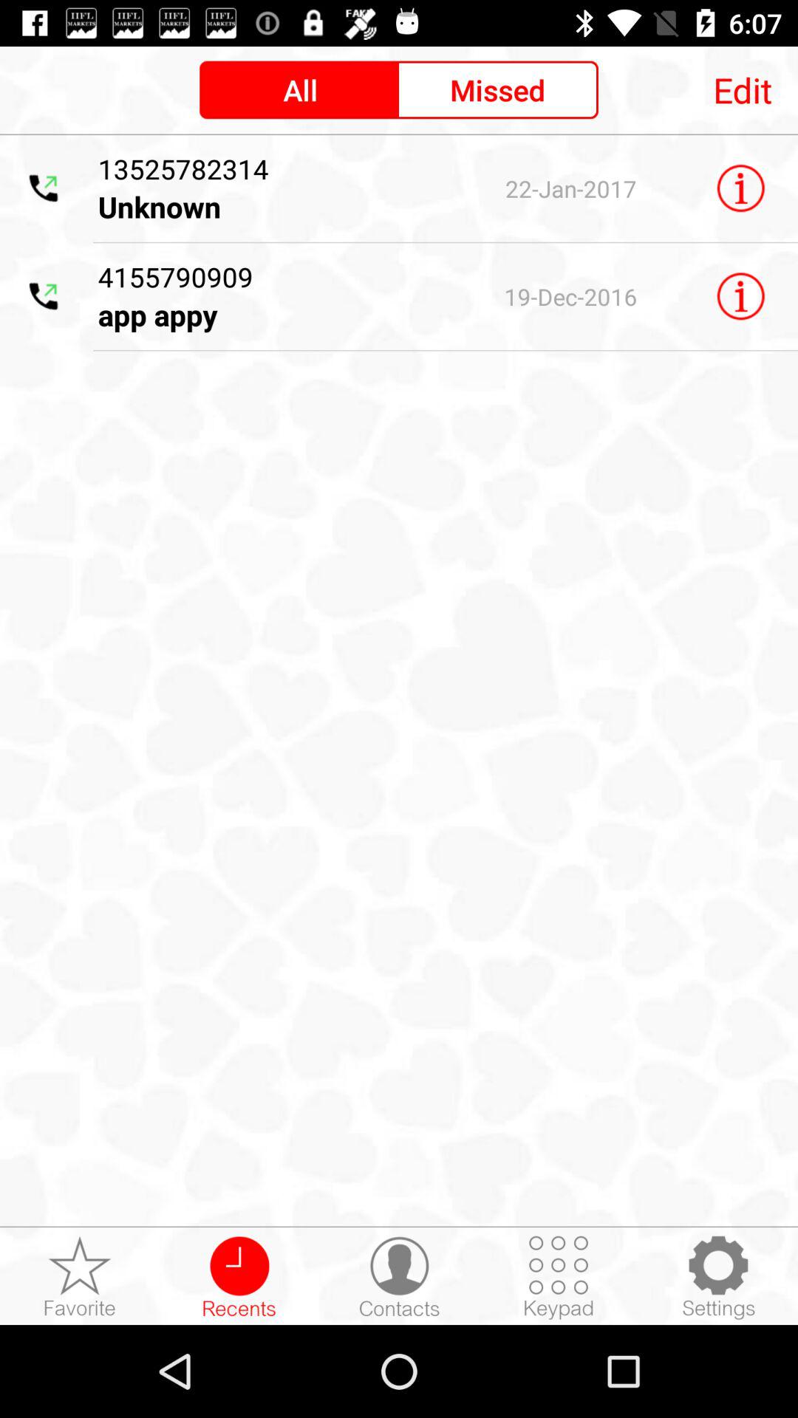 The image size is (798, 1418). I want to click on select the first outgoing call symbol, so click(44, 188).